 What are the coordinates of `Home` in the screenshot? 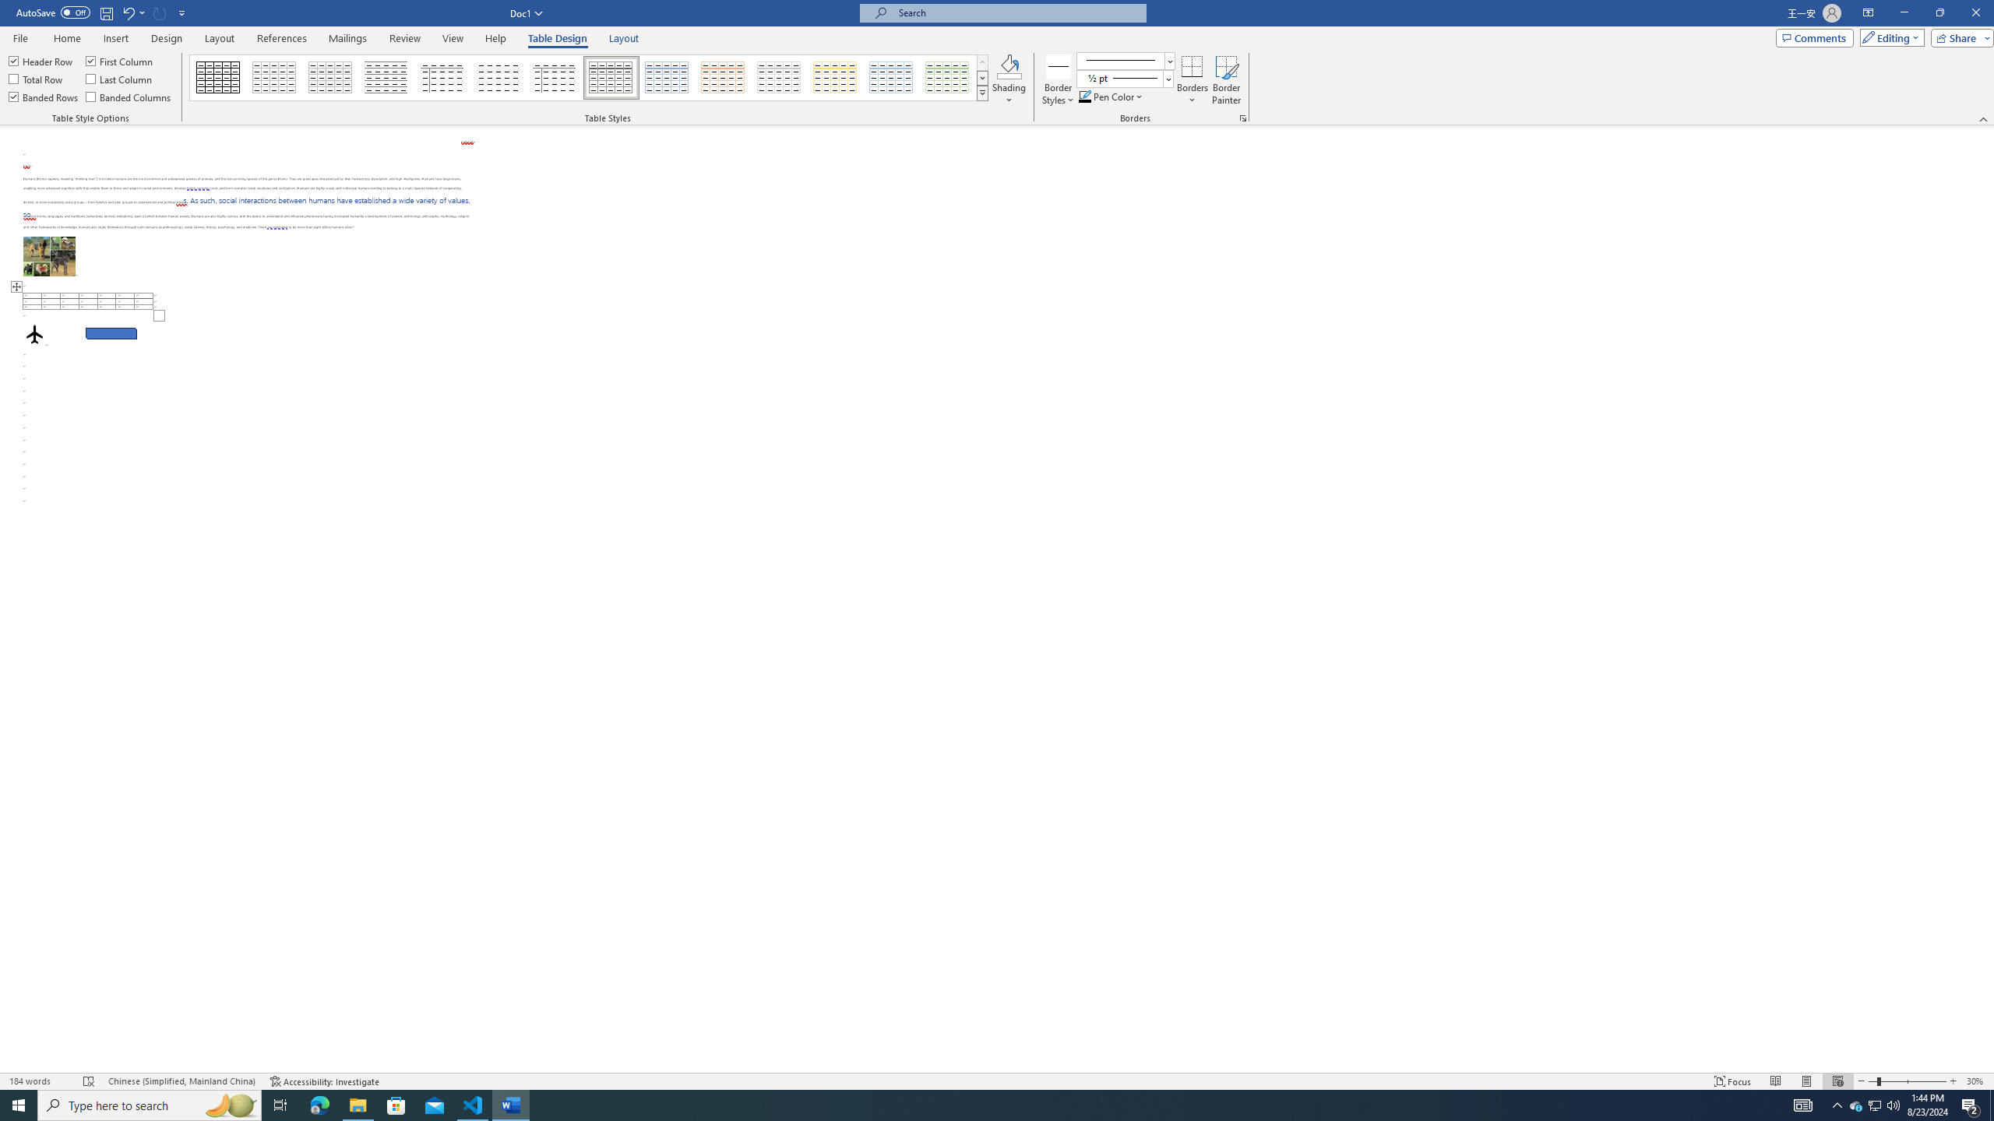 It's located at (66, 38).